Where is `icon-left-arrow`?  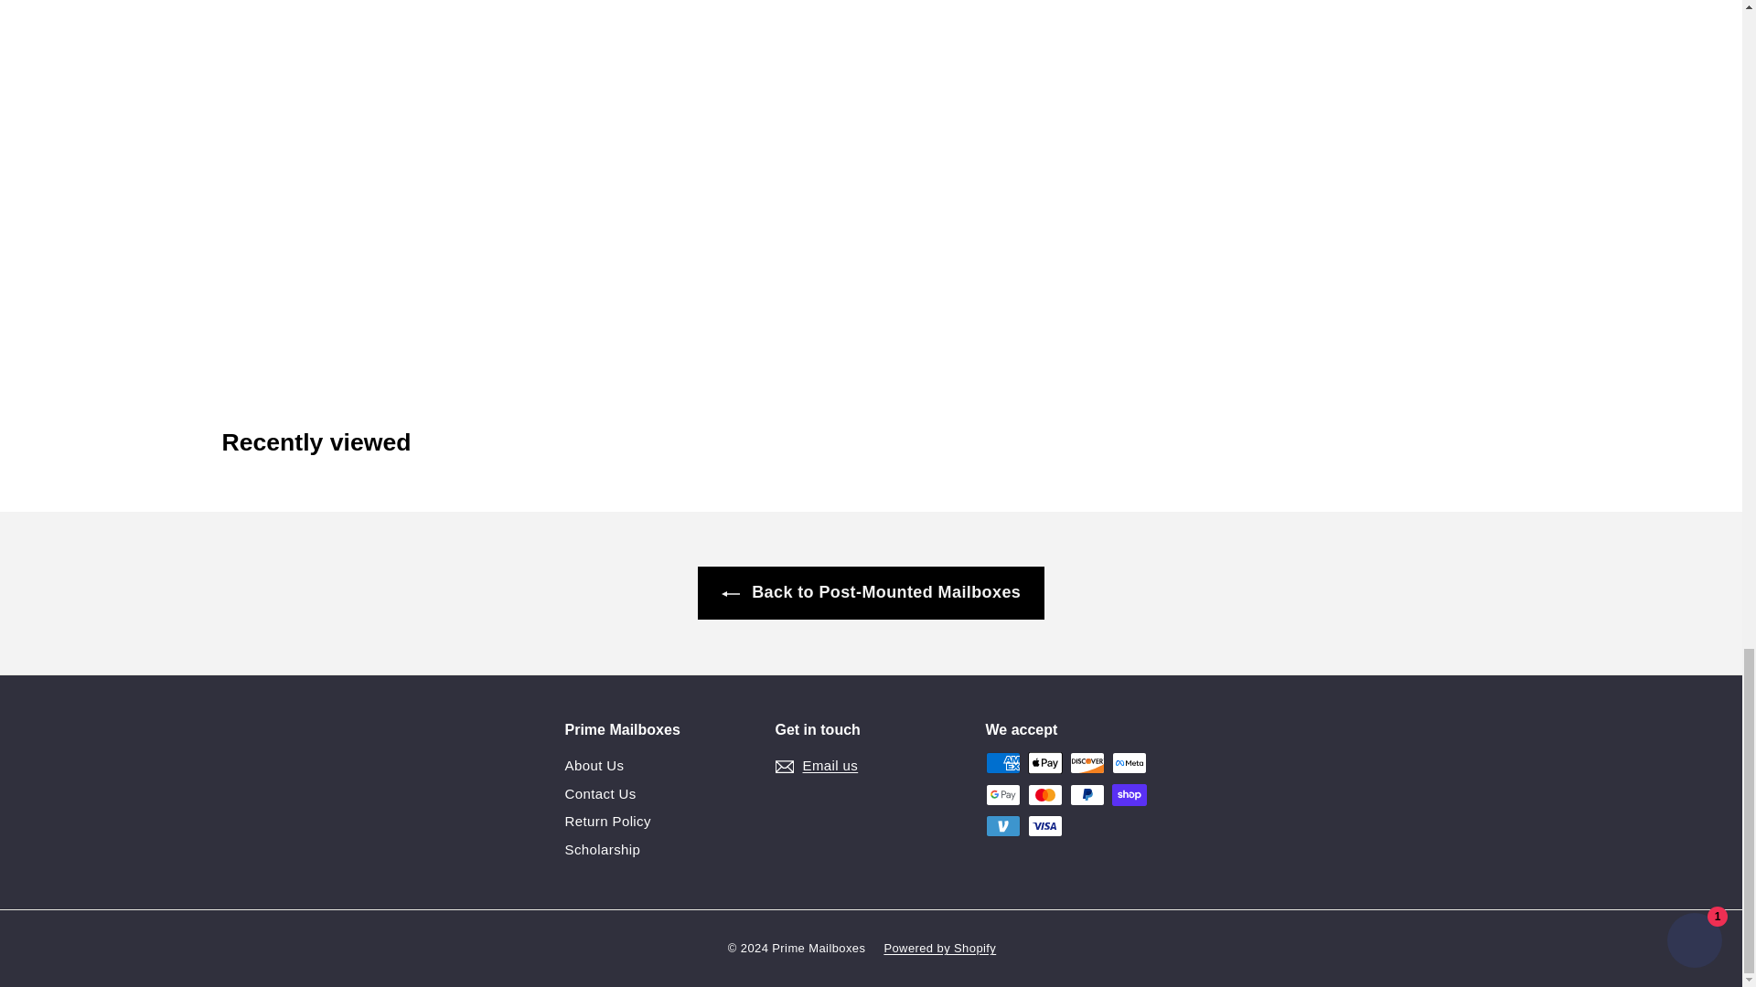 icon-left-arrow is located at coordinates (730, 594).